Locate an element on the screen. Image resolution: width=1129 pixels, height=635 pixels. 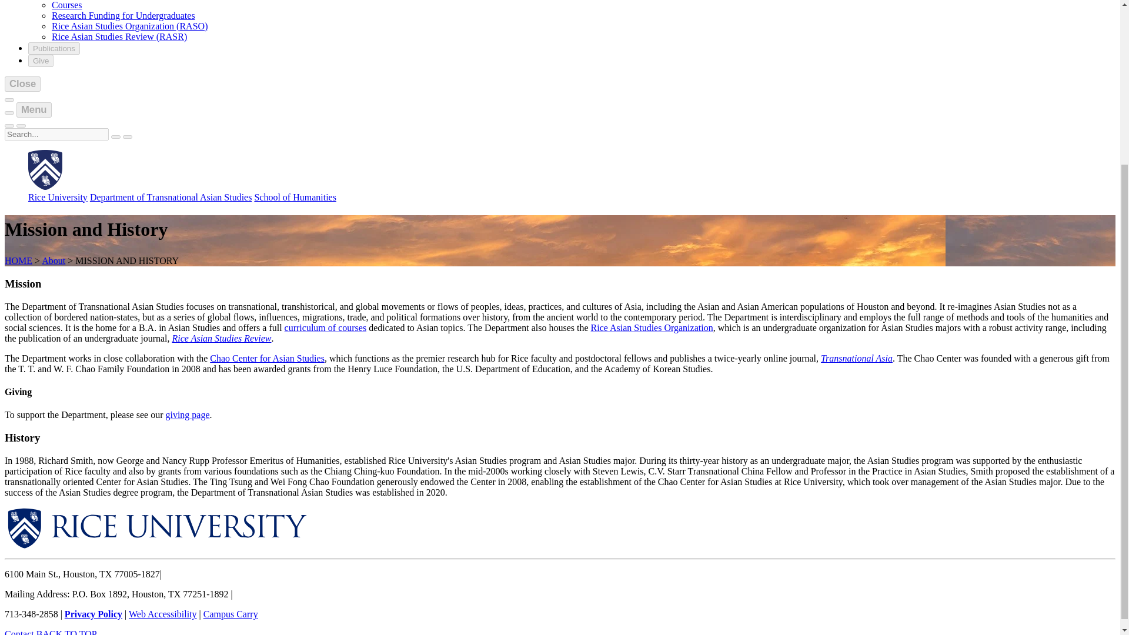
Search is located at coordinates (115, 137).